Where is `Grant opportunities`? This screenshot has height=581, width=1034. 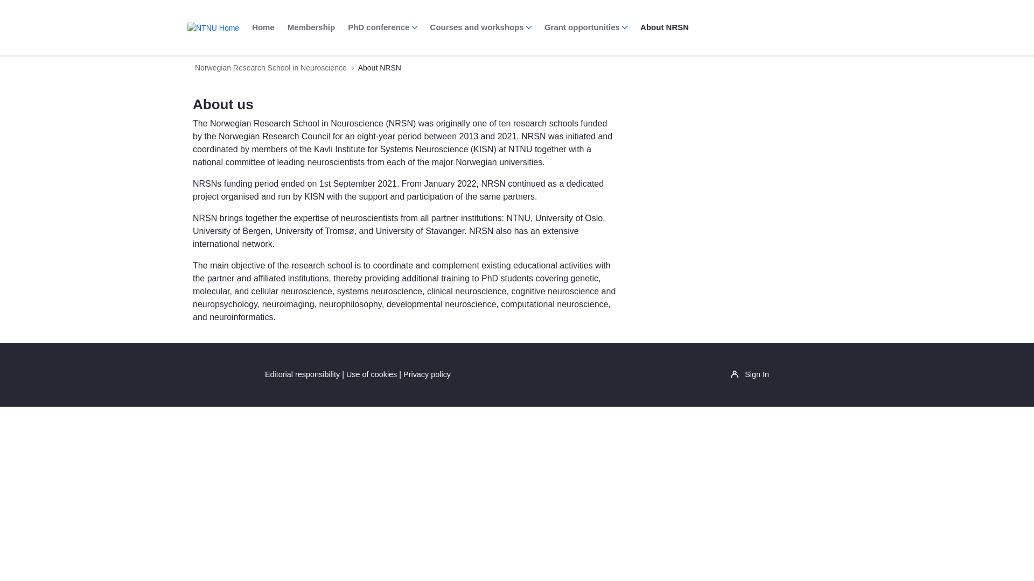
Grant opportunities is located at coordinates (586, 28).